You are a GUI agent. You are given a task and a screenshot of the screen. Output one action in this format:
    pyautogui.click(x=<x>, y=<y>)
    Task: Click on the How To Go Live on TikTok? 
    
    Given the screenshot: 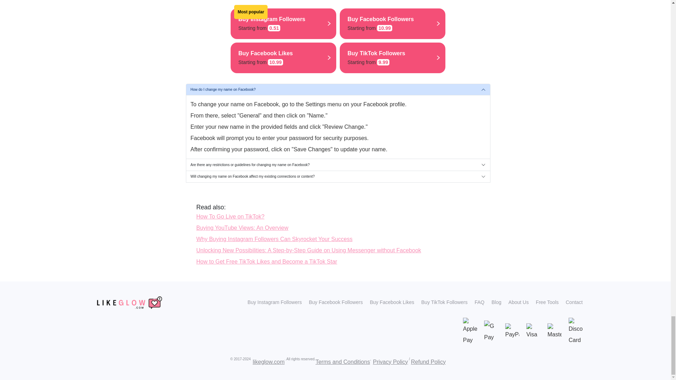 What is the action you would take?
    pyautogui.click(x=393, y=24)
    